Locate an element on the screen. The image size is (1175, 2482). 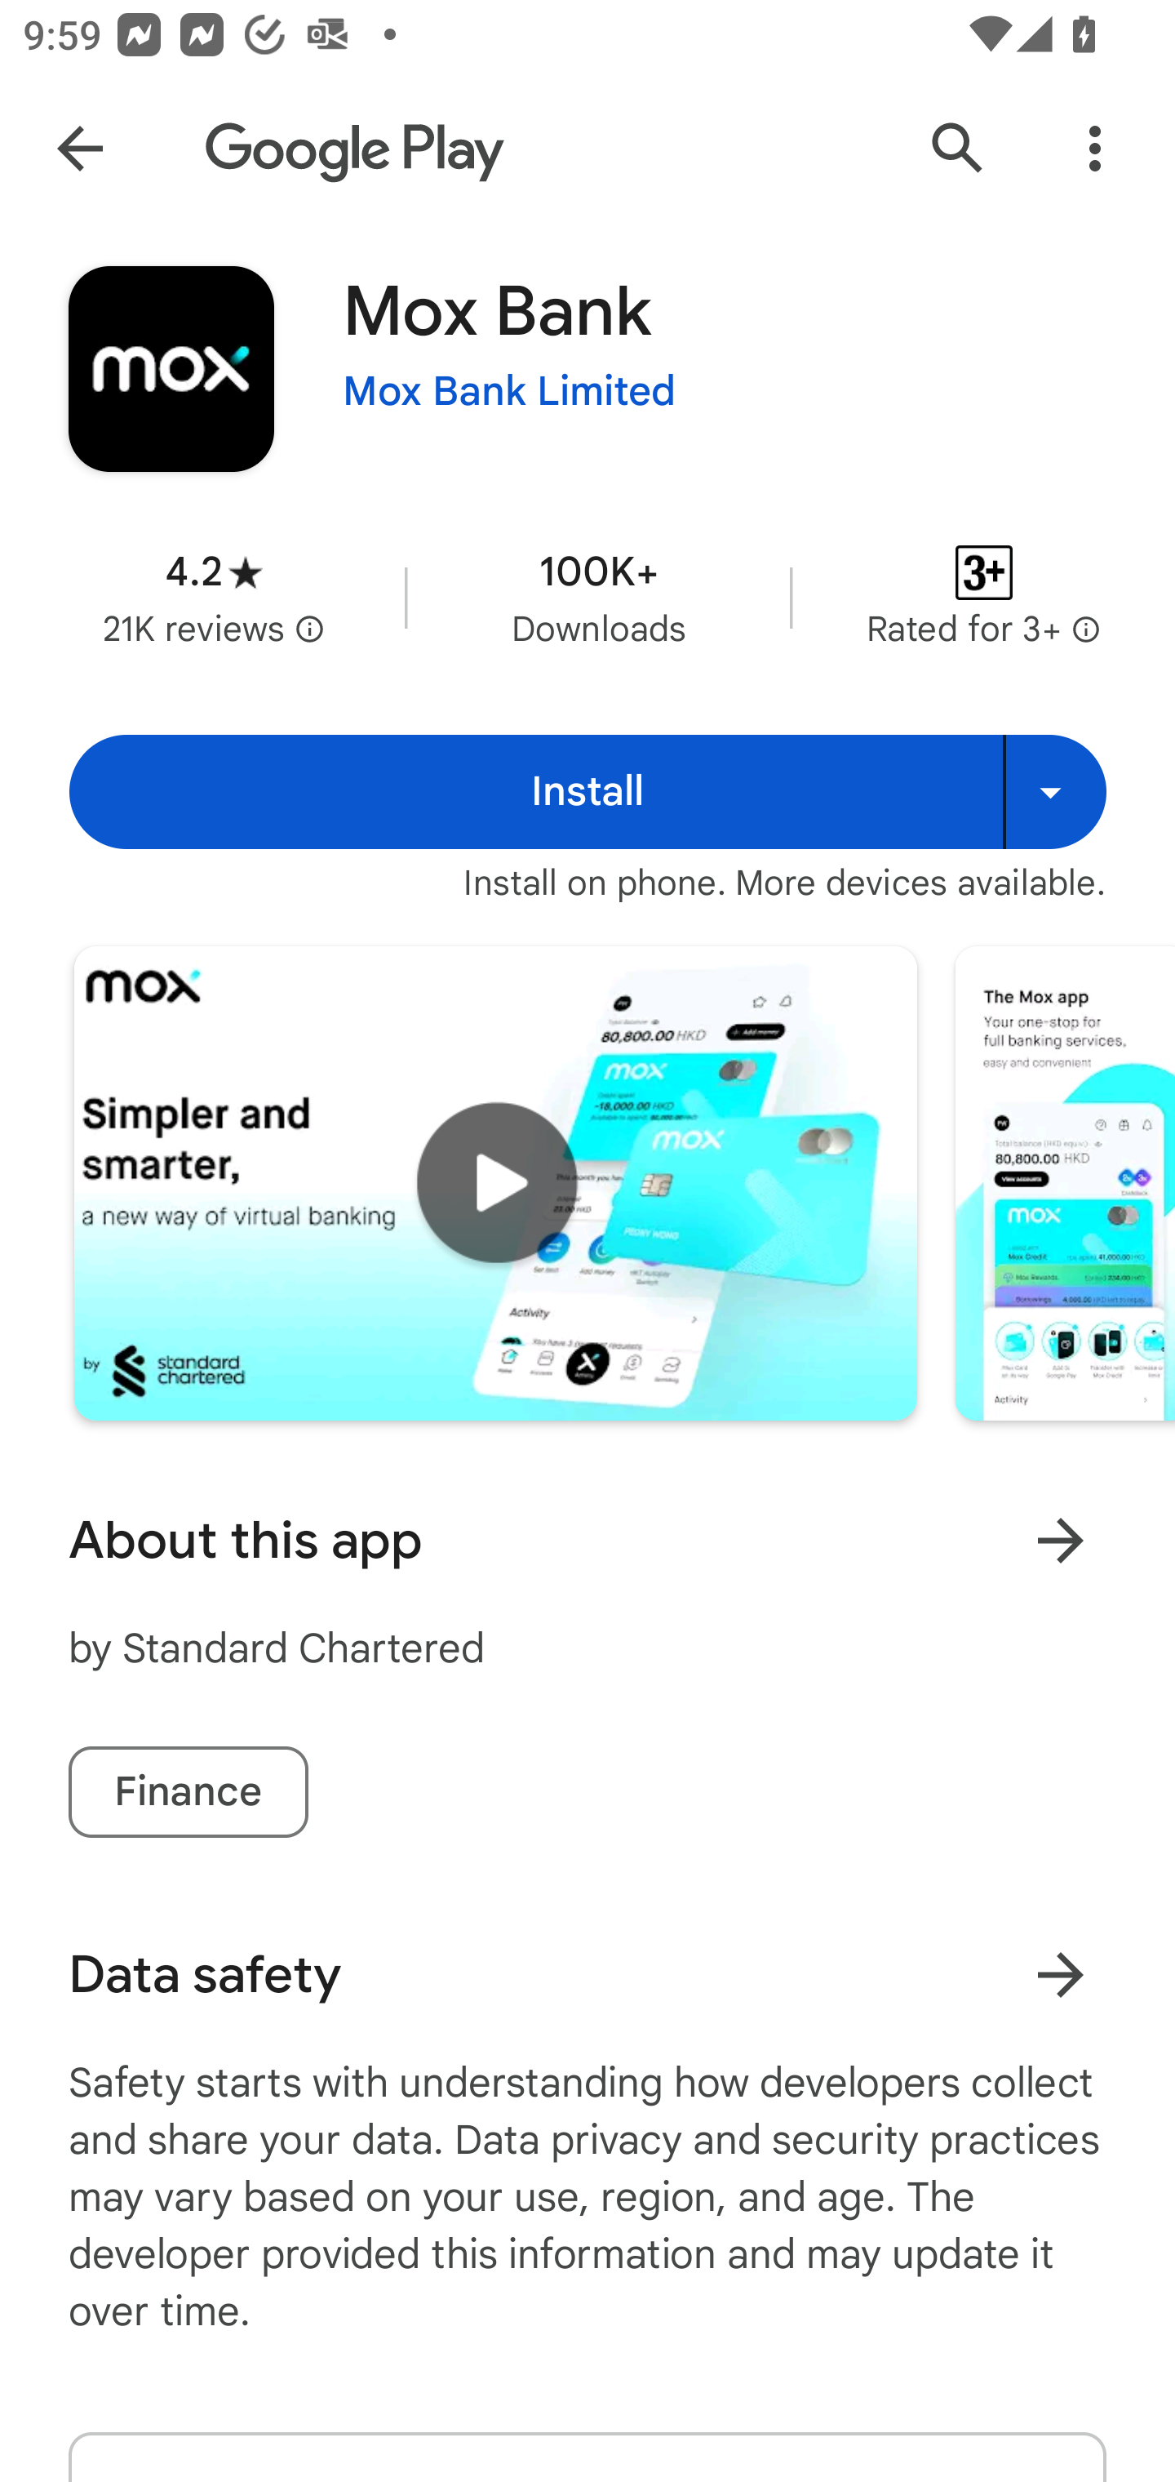
Content rating Rated for 3+ is located at coordinates (984, 598).